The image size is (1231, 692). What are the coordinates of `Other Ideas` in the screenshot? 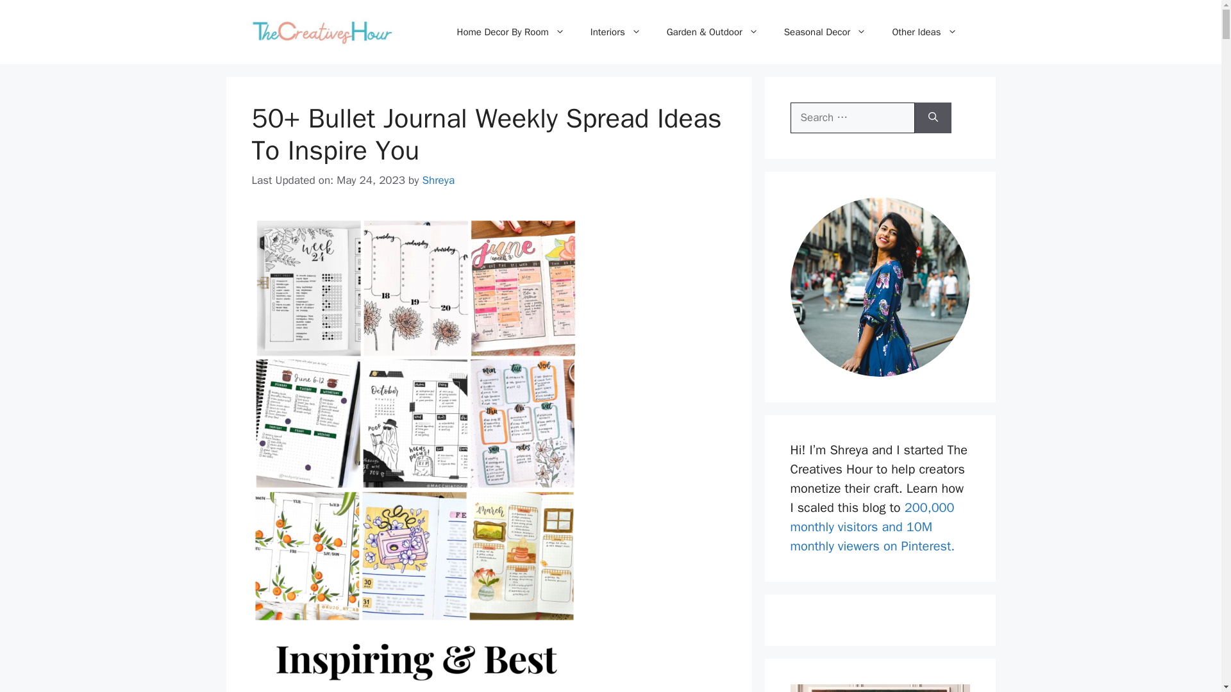 It's located at (924, 32).